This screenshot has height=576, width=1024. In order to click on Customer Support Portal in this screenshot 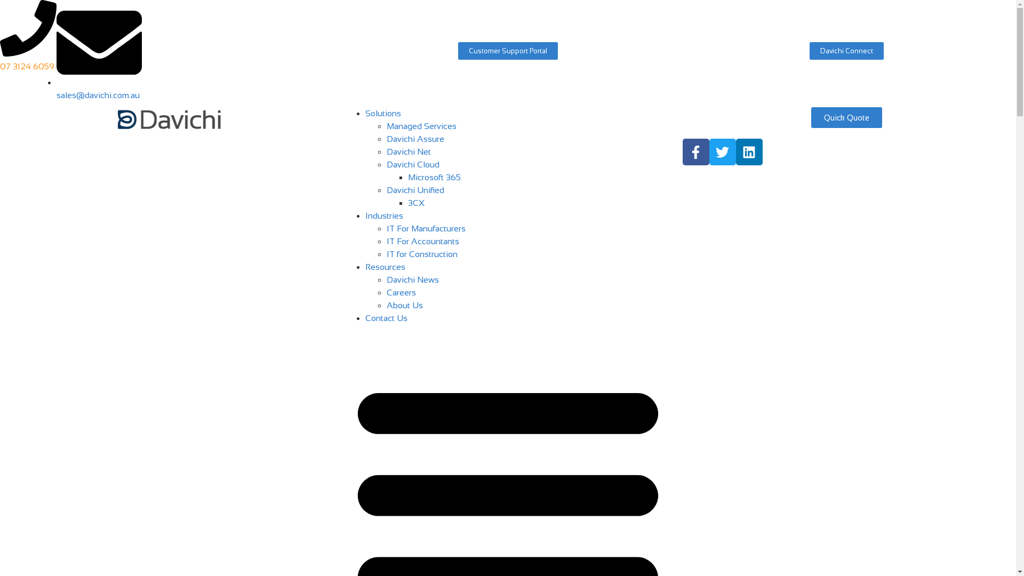, I will do `click(508, 51)`.